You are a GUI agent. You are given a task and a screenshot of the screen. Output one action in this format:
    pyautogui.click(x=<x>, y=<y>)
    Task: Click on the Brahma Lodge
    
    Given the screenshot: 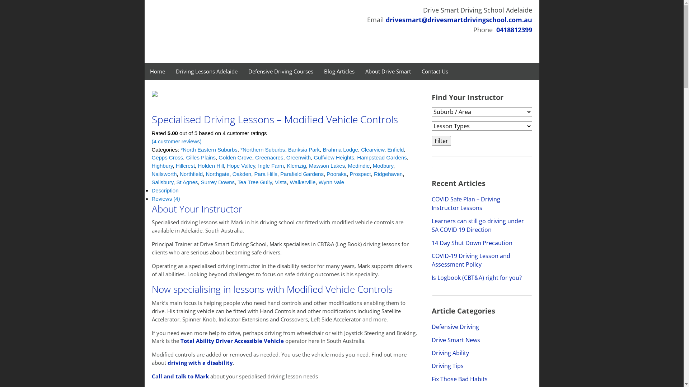 What is the action you would take?
    pyautogui.click(x=340, y=149)
    